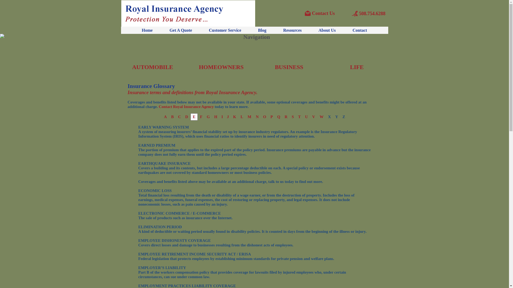  Describe the element at coordinates (147, 30) in the screenshot. I see `Home` at that location.